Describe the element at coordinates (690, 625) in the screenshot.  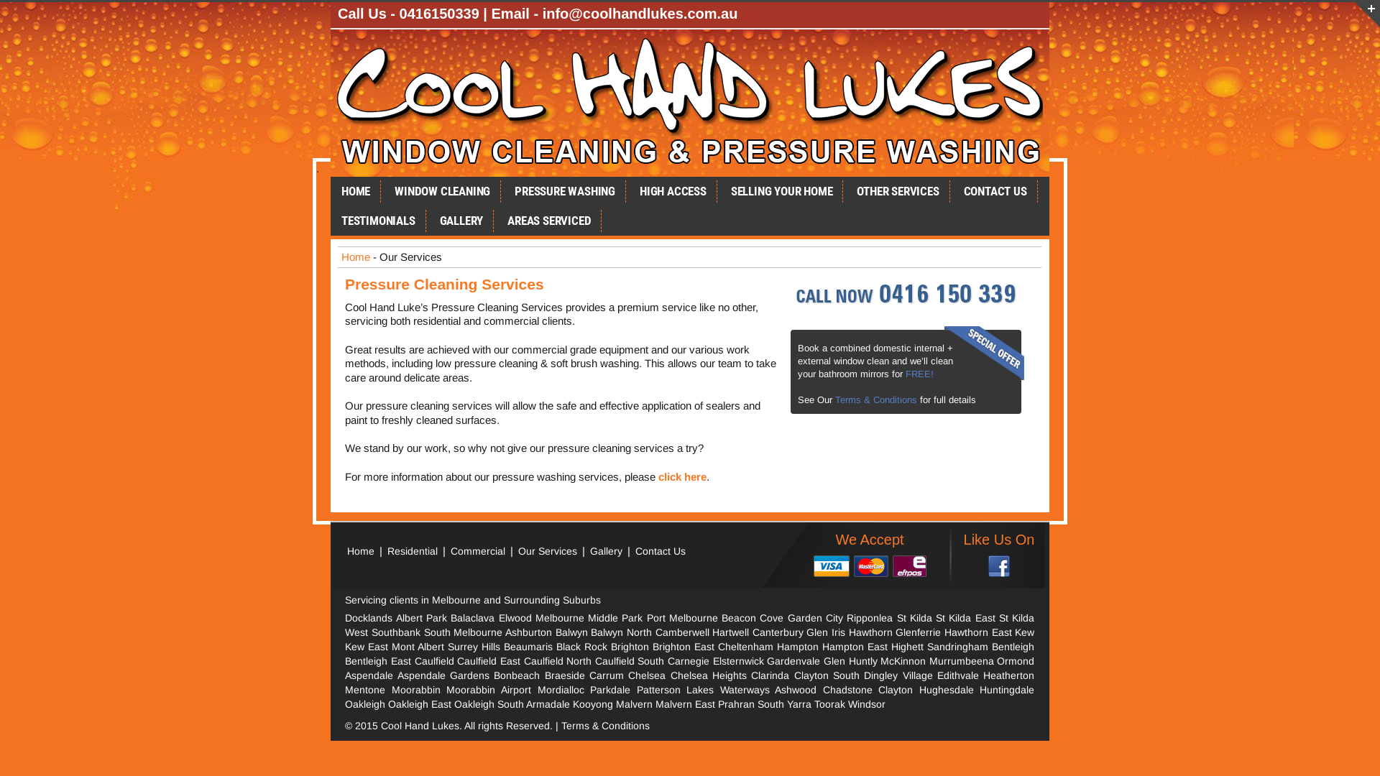
I see `St Kilda West` at that location.